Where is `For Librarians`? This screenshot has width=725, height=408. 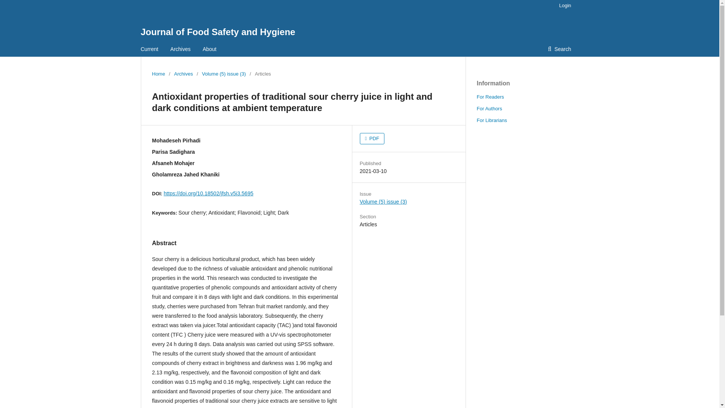
For Librarians is located at coordinates (492, 120).